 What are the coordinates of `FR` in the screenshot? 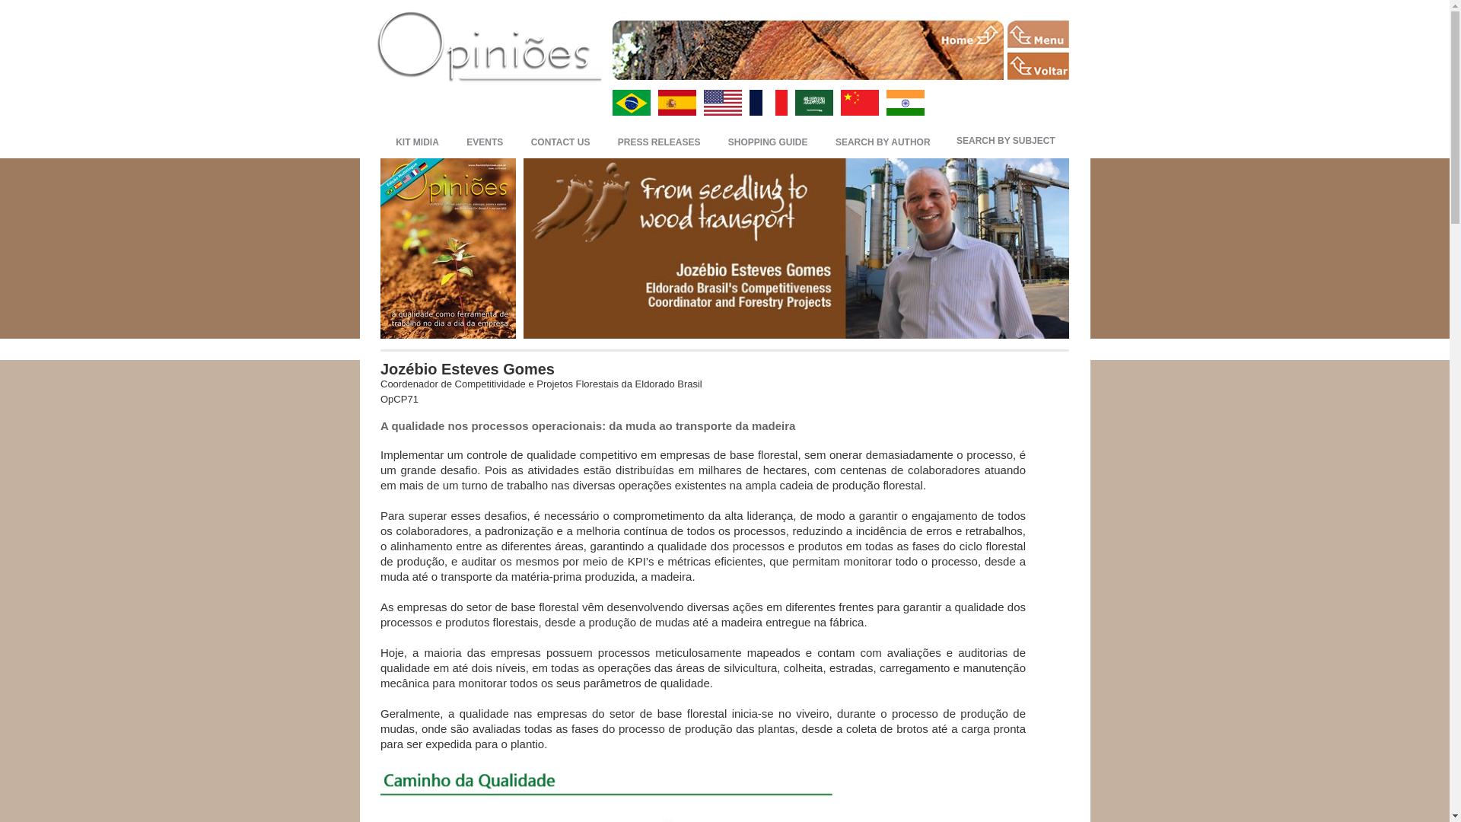 It's located at (767, 102).